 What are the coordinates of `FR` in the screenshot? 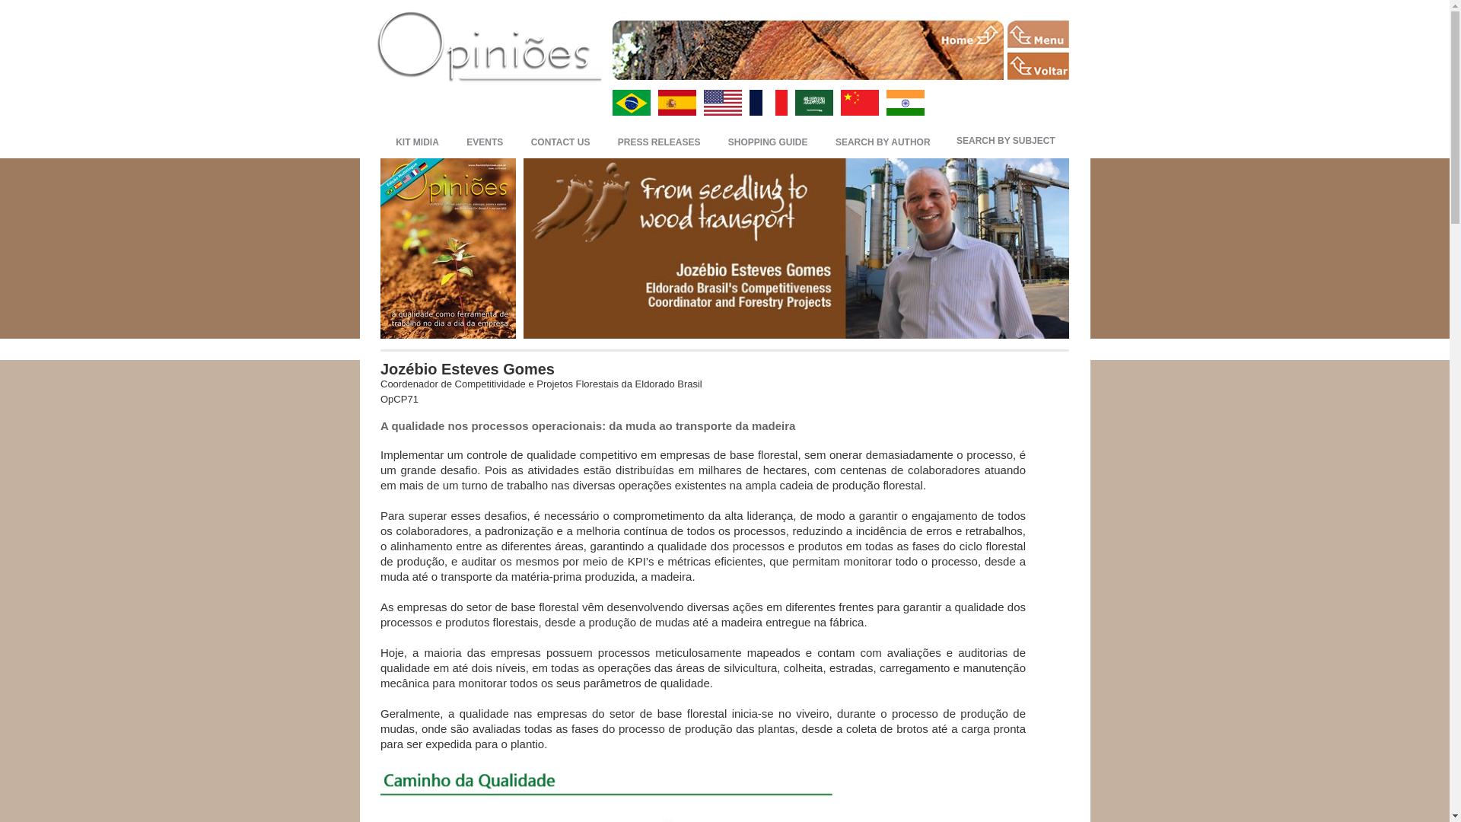 It's located at (767, 102).